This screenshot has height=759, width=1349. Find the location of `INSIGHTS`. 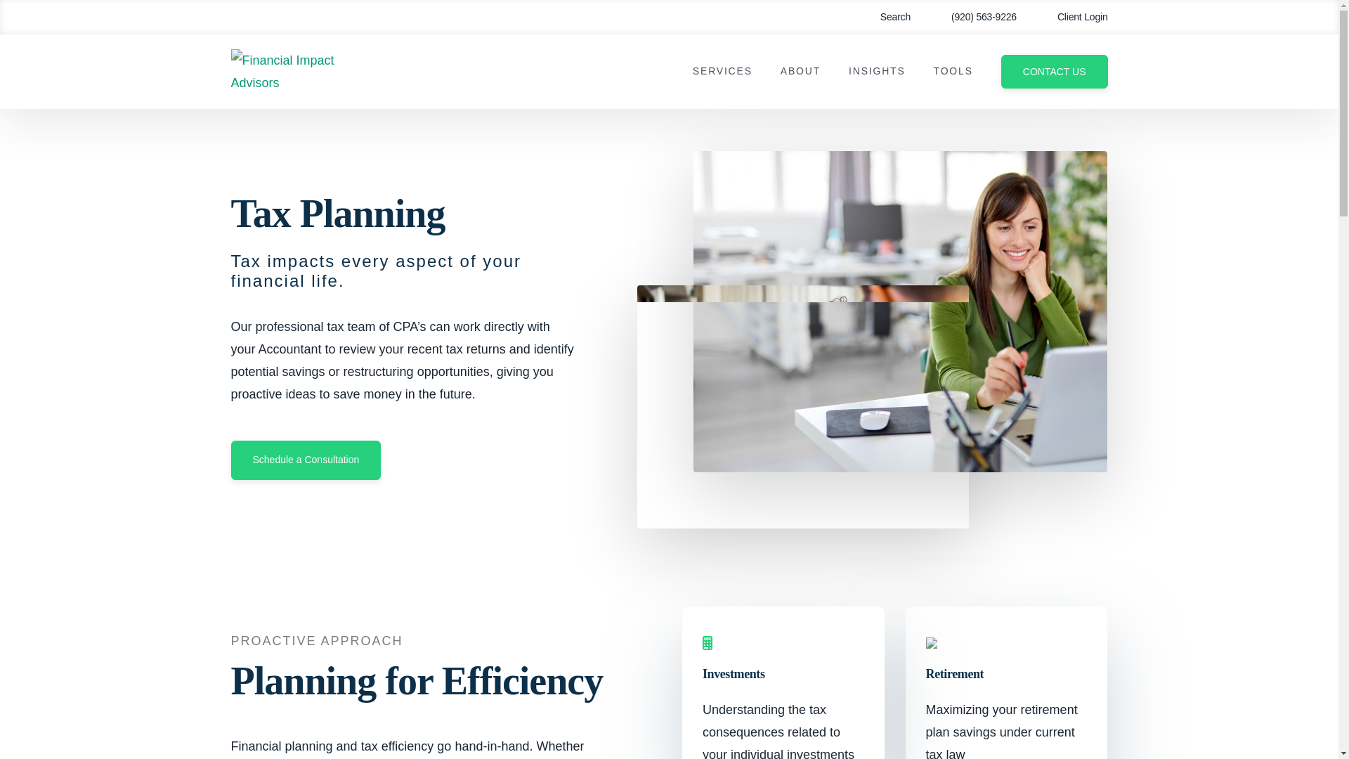

INSIGHTS is located at coordinates (877, 72).